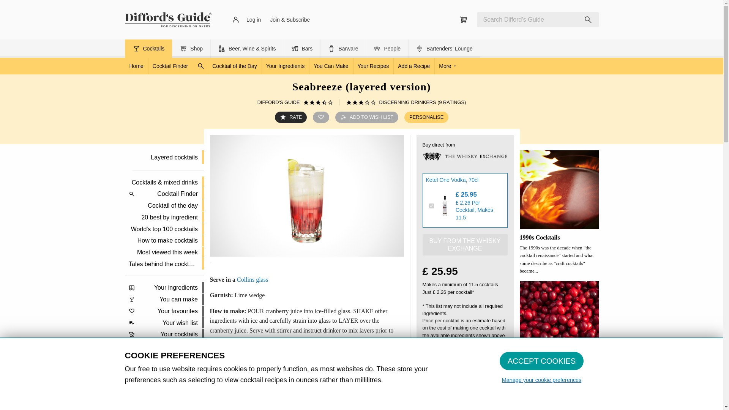  Describe the element at coordinates (449, 66) in the screenshot. I see `More` at that location.